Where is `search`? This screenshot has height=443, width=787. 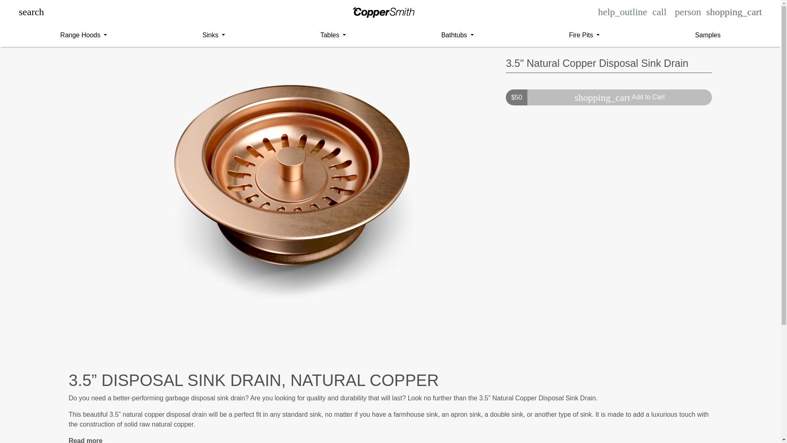 search is located at coordinates (31, 11).